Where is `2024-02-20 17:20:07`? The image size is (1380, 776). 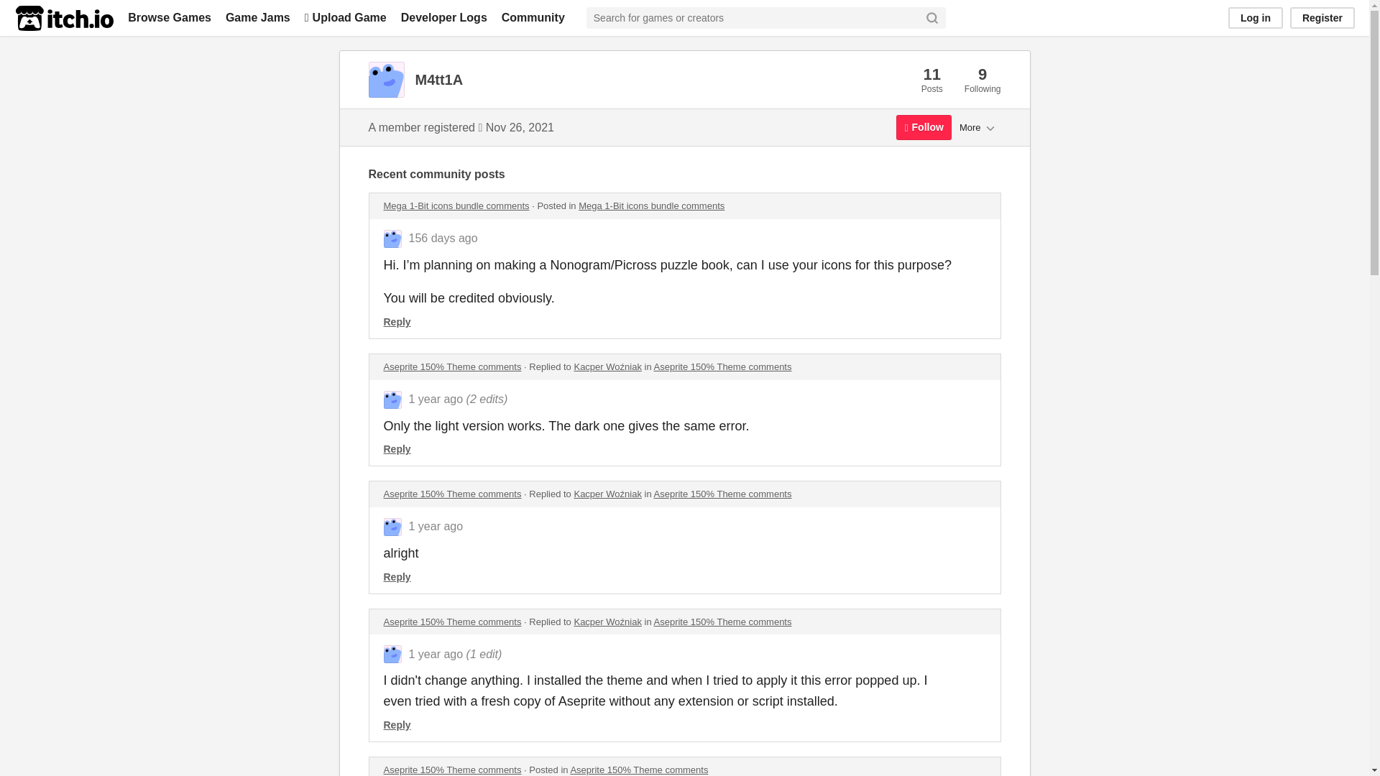
2024-02-20 17:20:07 is located at coordinates (443, 238).